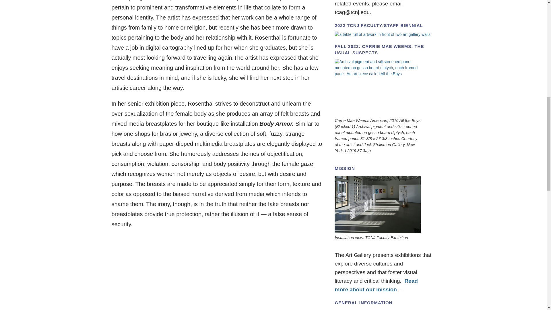 The width and height of the screenshot is (551, 310). I want to click on Now on View: Meaningful Beauty, so click(378, 88).